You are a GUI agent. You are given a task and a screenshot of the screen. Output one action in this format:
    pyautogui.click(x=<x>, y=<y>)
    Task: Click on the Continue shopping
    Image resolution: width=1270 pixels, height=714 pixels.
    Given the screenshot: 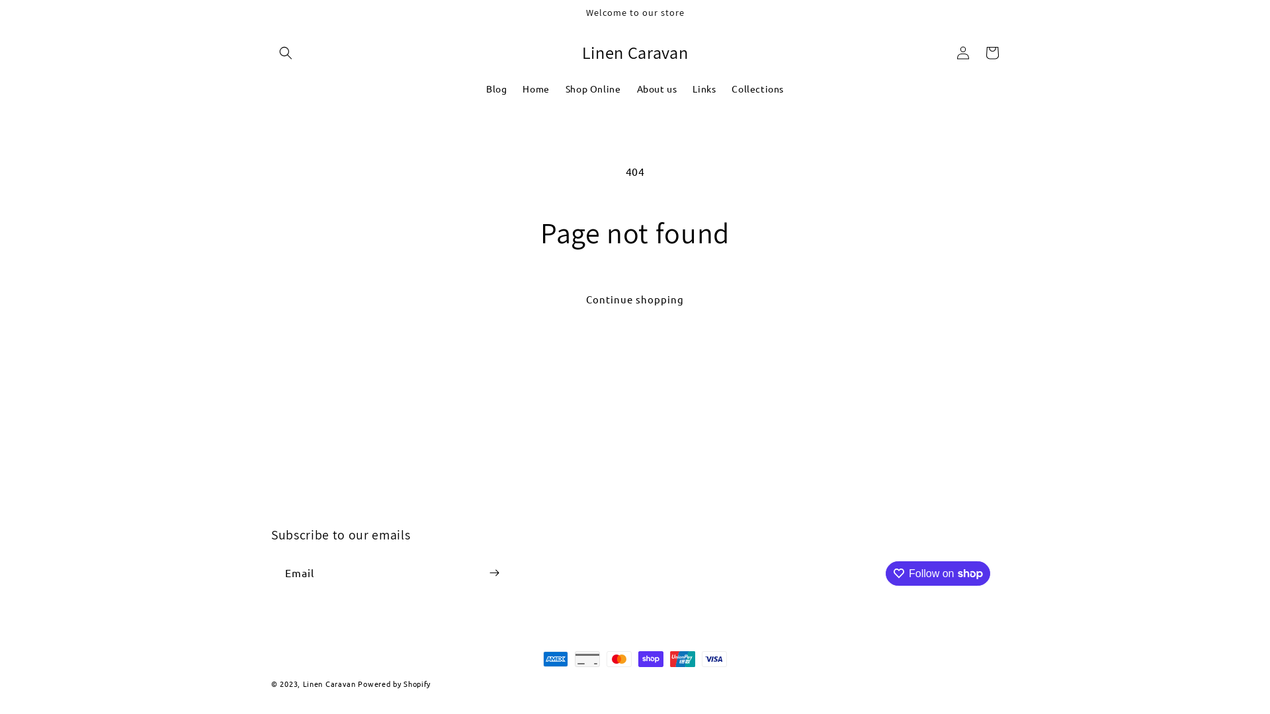 What is the action you would take?
    pyautogui.click(x=635, y=300)
    